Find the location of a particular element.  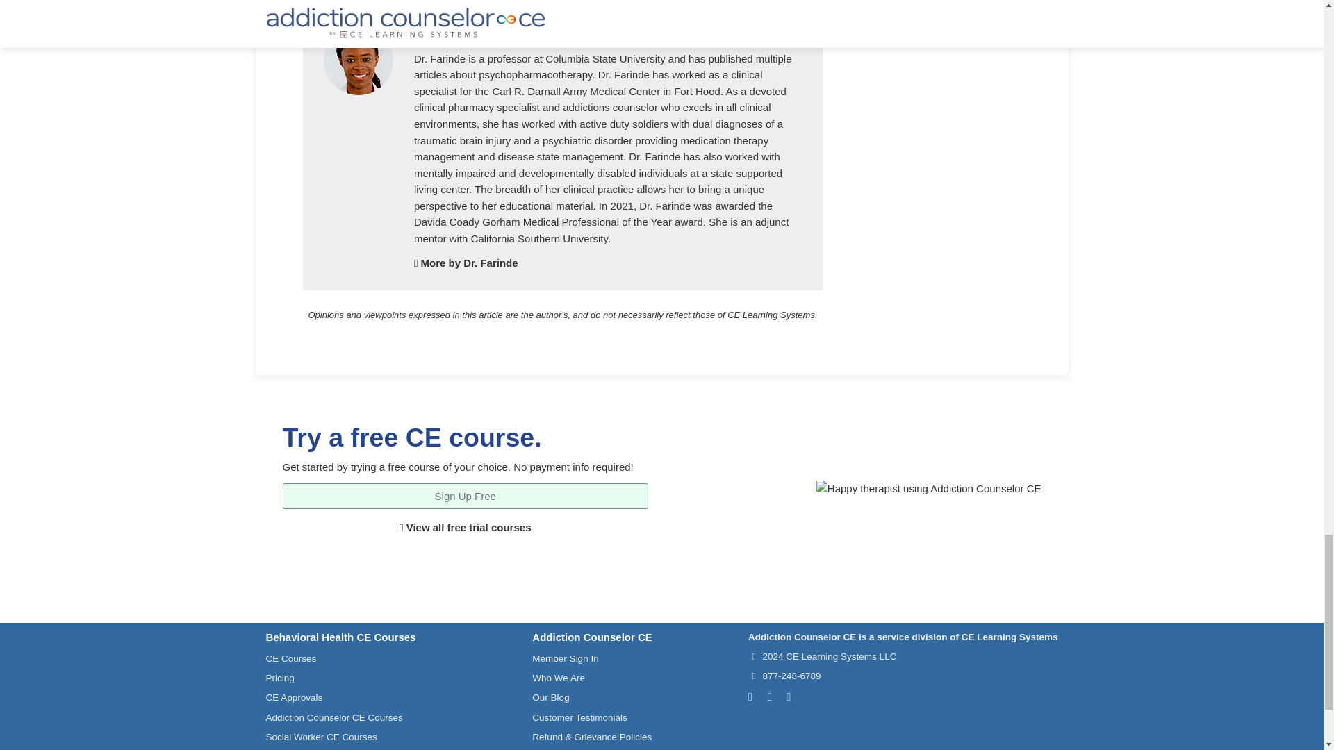

Addiction Counselor CE Courses is located at coordinates (333, 718).